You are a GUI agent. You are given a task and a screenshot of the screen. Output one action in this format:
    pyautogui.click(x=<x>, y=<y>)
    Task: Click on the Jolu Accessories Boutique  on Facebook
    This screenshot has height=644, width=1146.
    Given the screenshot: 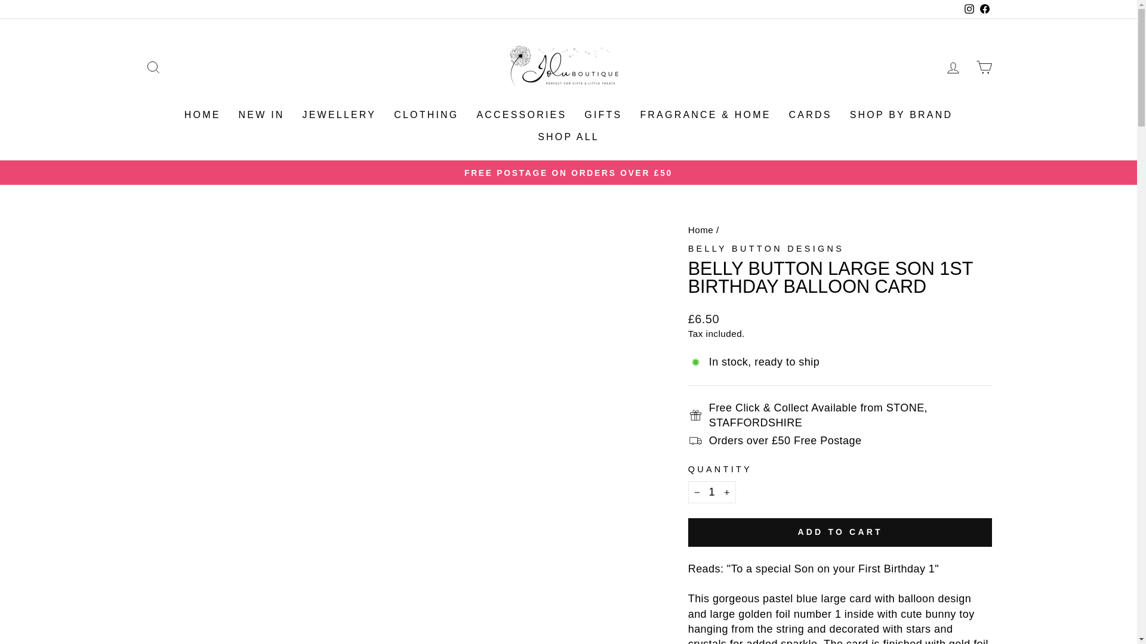 What is the action you would take?
    pyautogui.click(x=984, y=10)
    